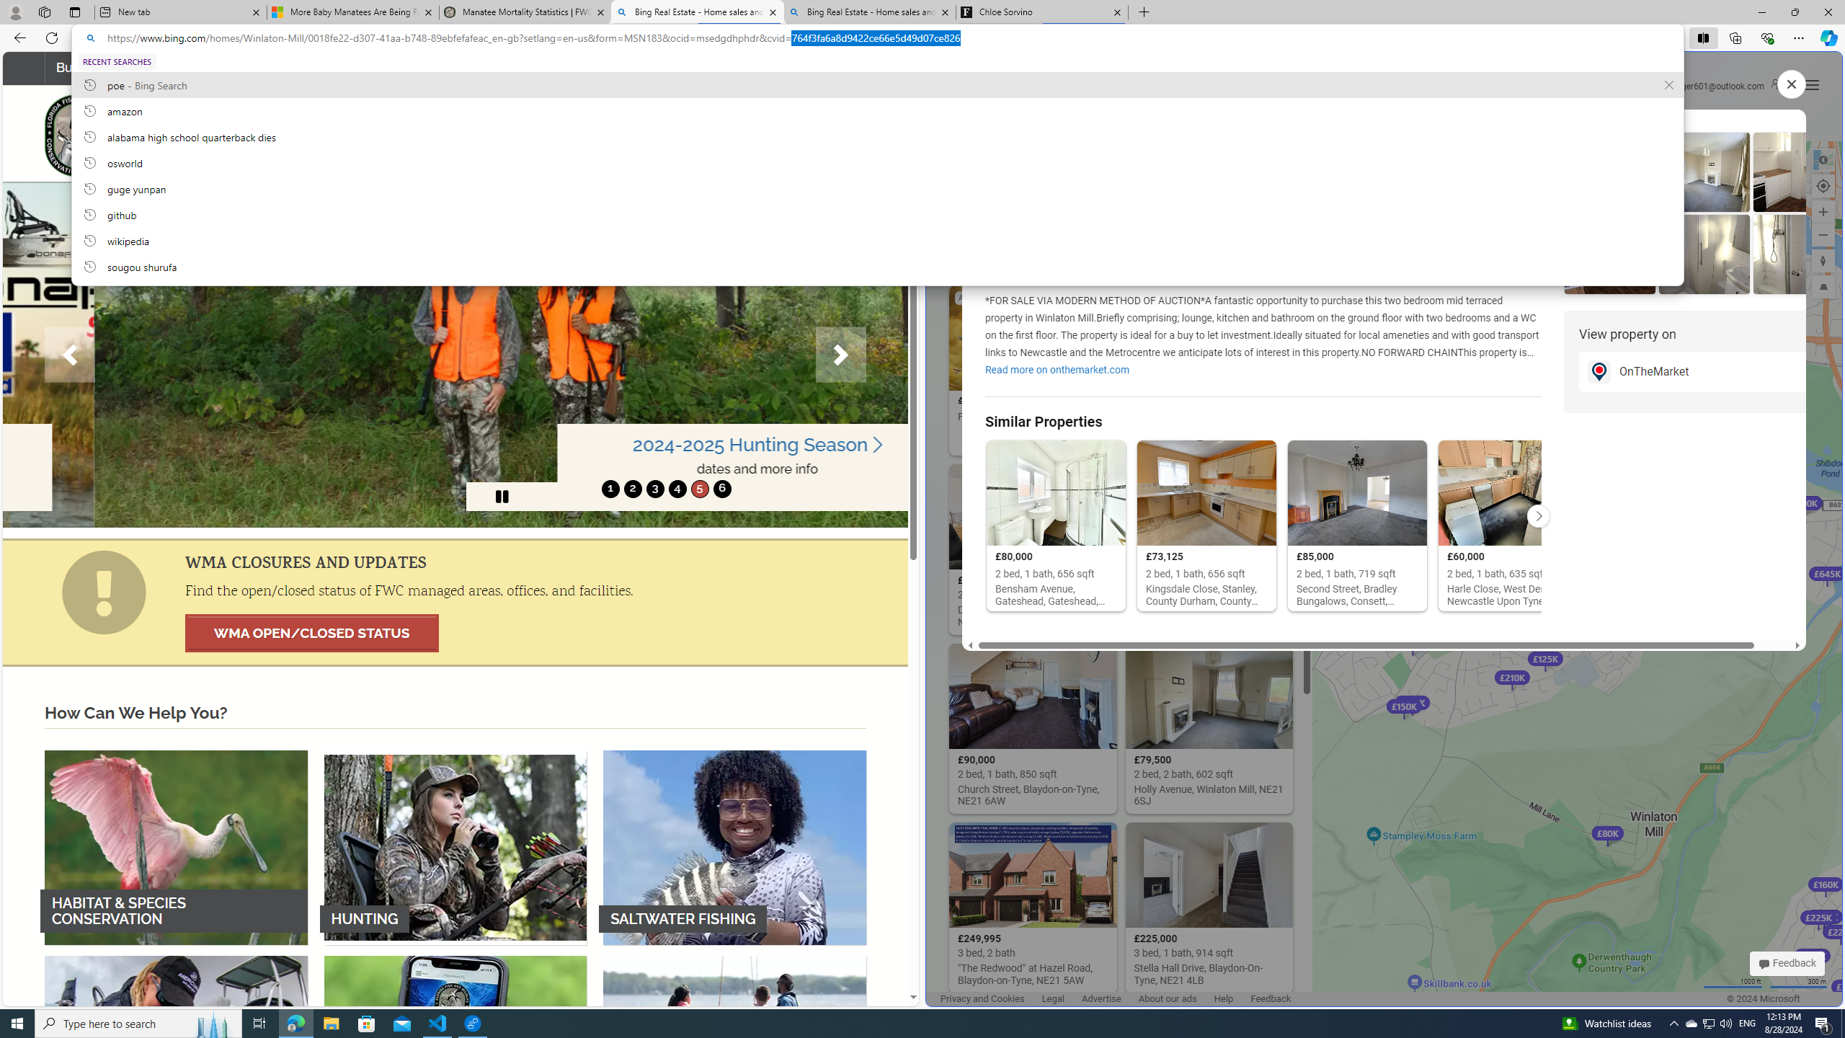 Image resolution: width=1845 pixels, height=1038 pixels. Describe the element at coordinates (105, 68) in the screenshot. I see `Buy and Apply` at that location.